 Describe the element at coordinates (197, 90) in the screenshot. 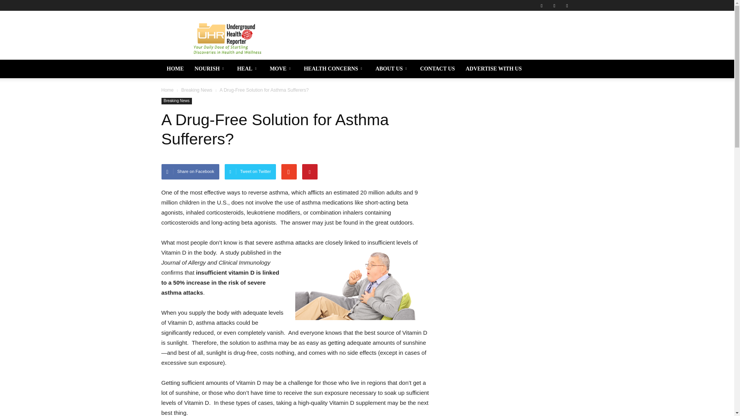

I see `View all posts in Breaking News` at that location.